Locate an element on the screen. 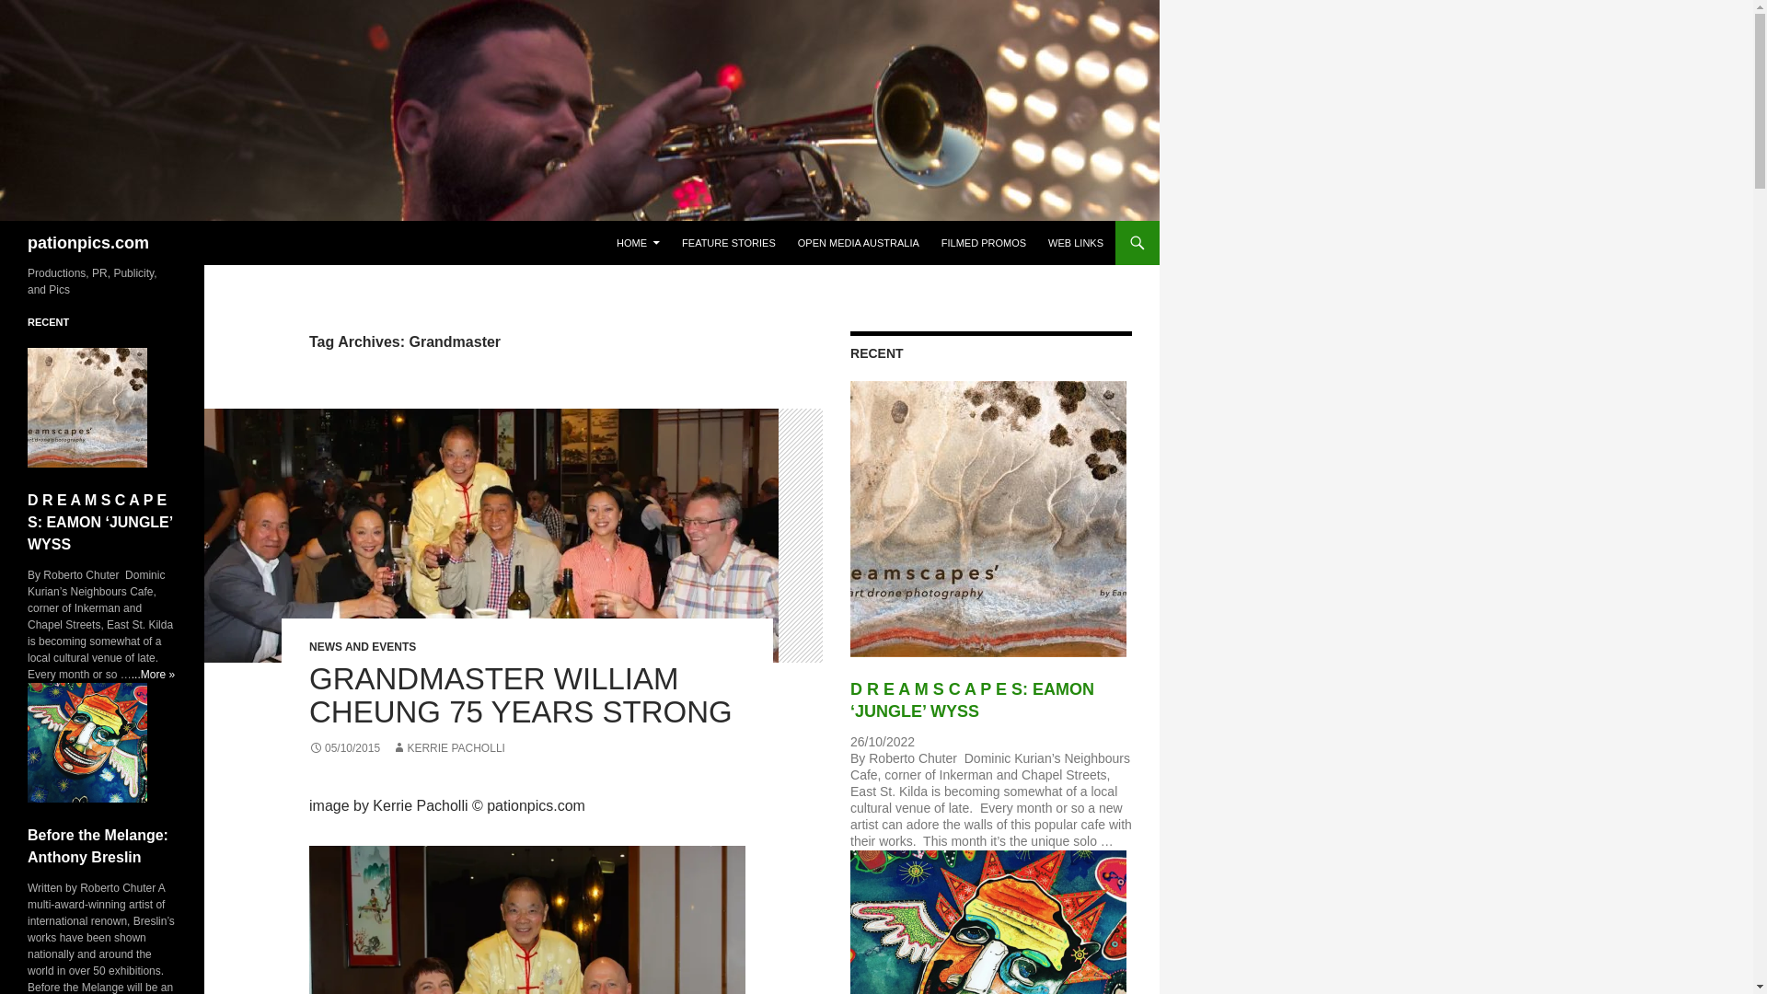 Image resolution: width=1767 pixels, height=994 pixels. OPEN MEDIA AUSTRALIA is located at coordinates (858, 243).